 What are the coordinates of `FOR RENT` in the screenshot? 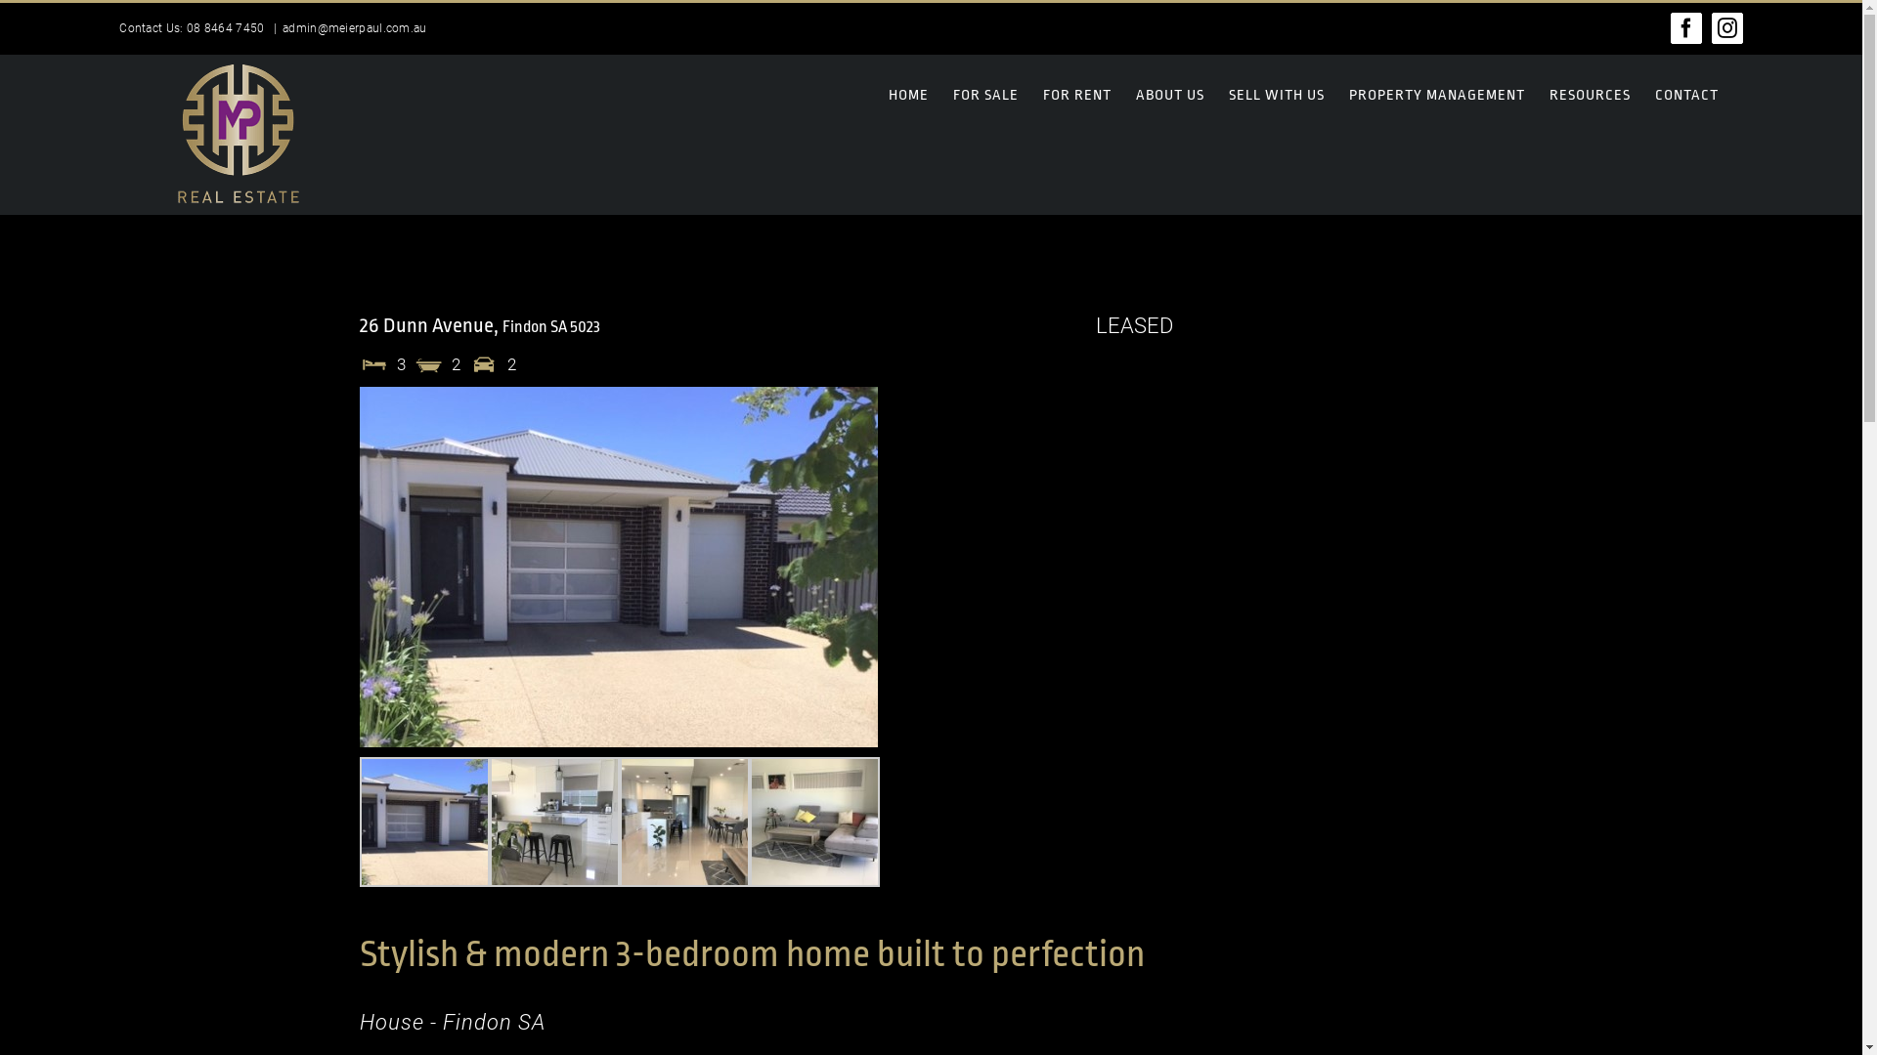 It's located at (1077, 96).